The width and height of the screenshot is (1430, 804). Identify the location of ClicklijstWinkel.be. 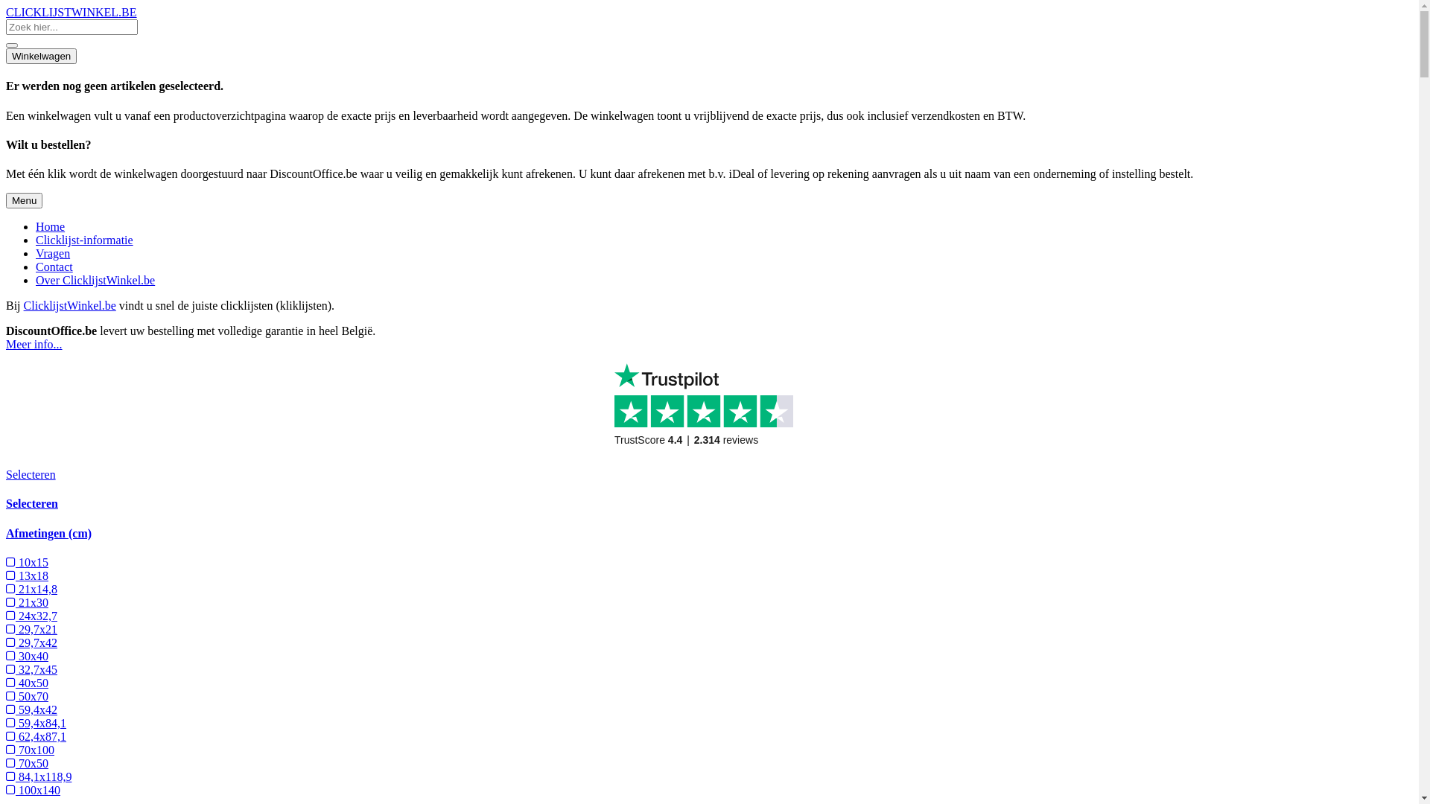
(70, 305).